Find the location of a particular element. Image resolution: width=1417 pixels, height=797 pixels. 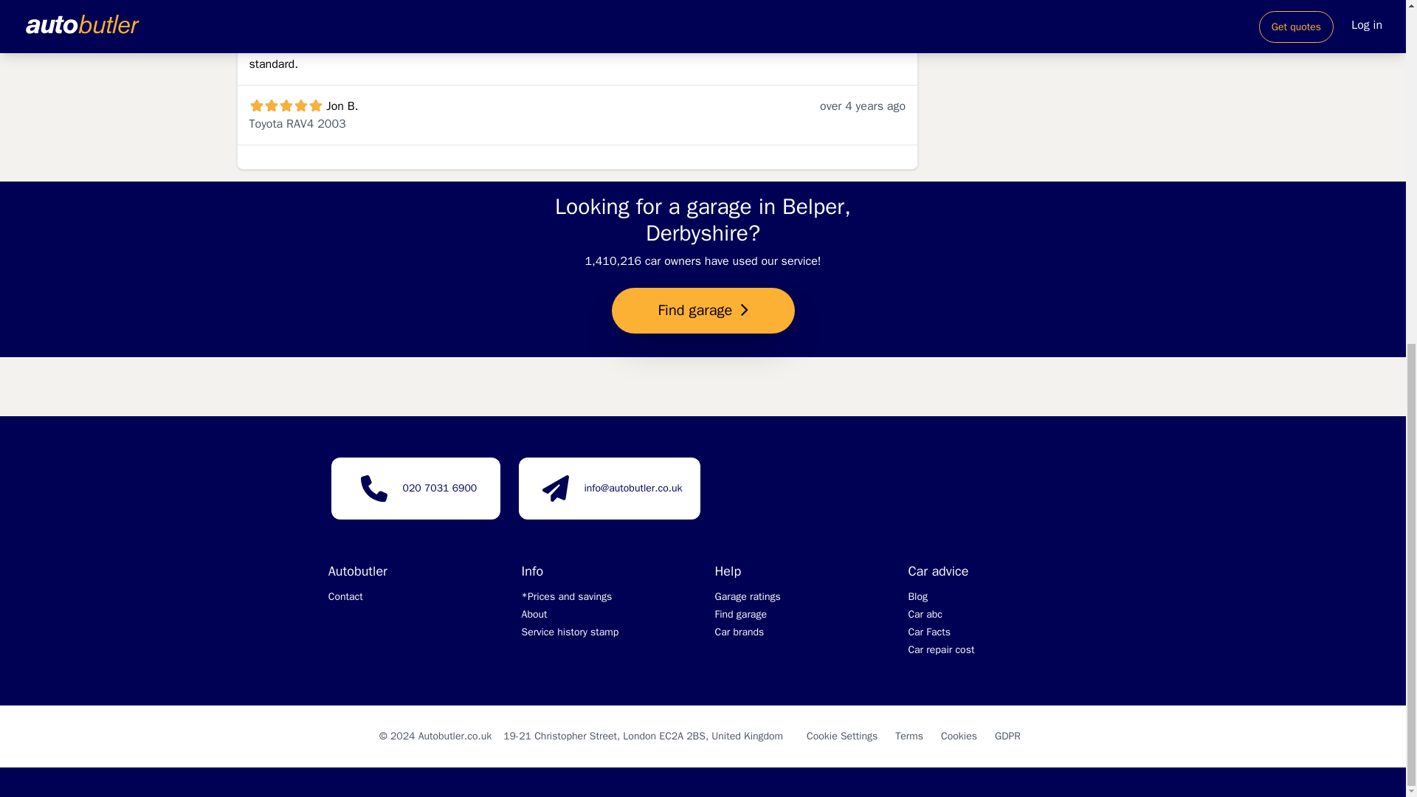

Find garage is located at coordinates (739, 614).